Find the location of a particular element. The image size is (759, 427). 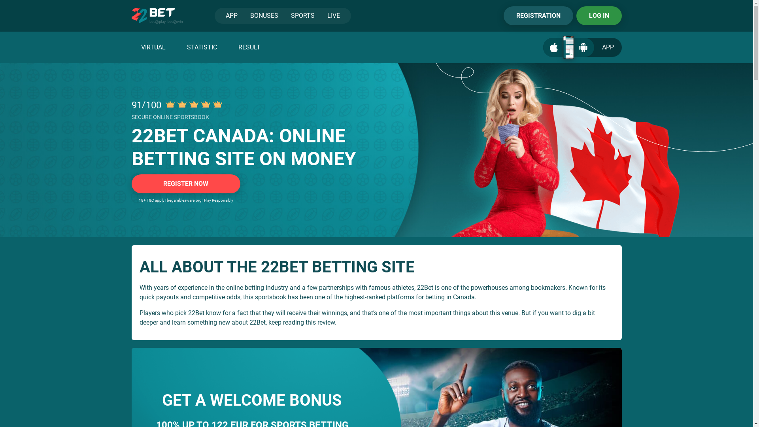

VIRTUAL is located at coordinates (153, 47).